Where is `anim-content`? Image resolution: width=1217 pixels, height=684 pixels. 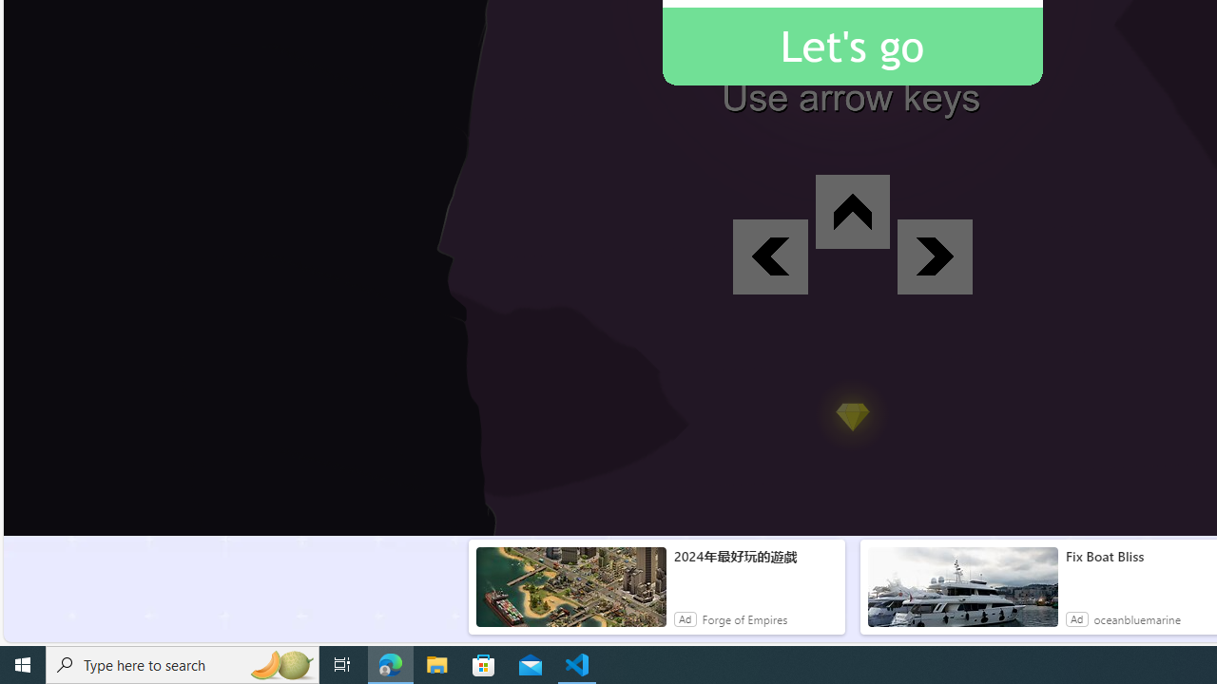
anim-content is located at coordinates (962, 595).